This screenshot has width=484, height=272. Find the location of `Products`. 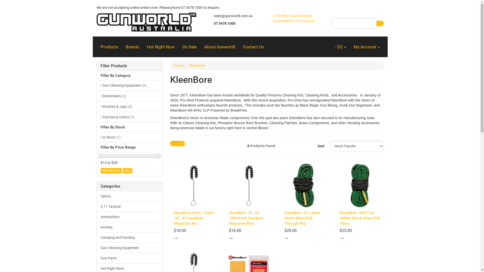

Products is located at coordinates (109, 47).